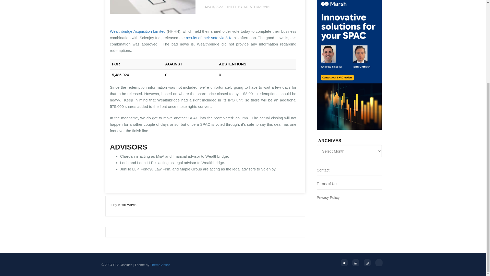  What do you see at coordinates (127, 204) in the screenshot?
I see `Kristi Marvin` at bounding box center [127, 204].